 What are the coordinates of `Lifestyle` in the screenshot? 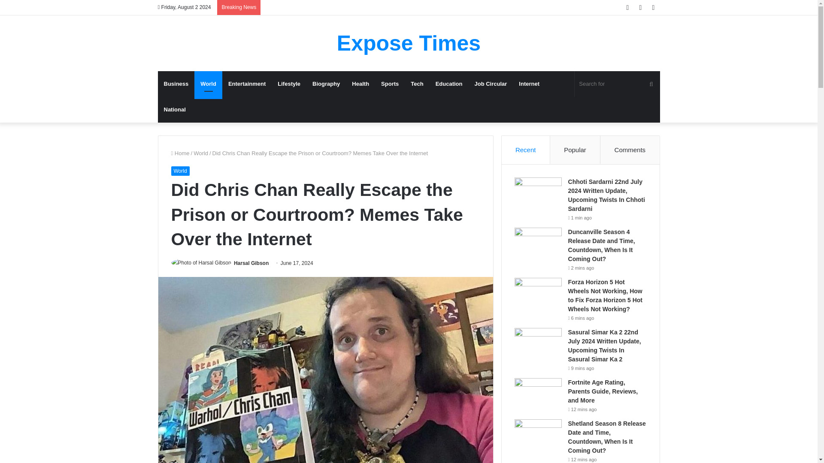 It's located at (289, 84).